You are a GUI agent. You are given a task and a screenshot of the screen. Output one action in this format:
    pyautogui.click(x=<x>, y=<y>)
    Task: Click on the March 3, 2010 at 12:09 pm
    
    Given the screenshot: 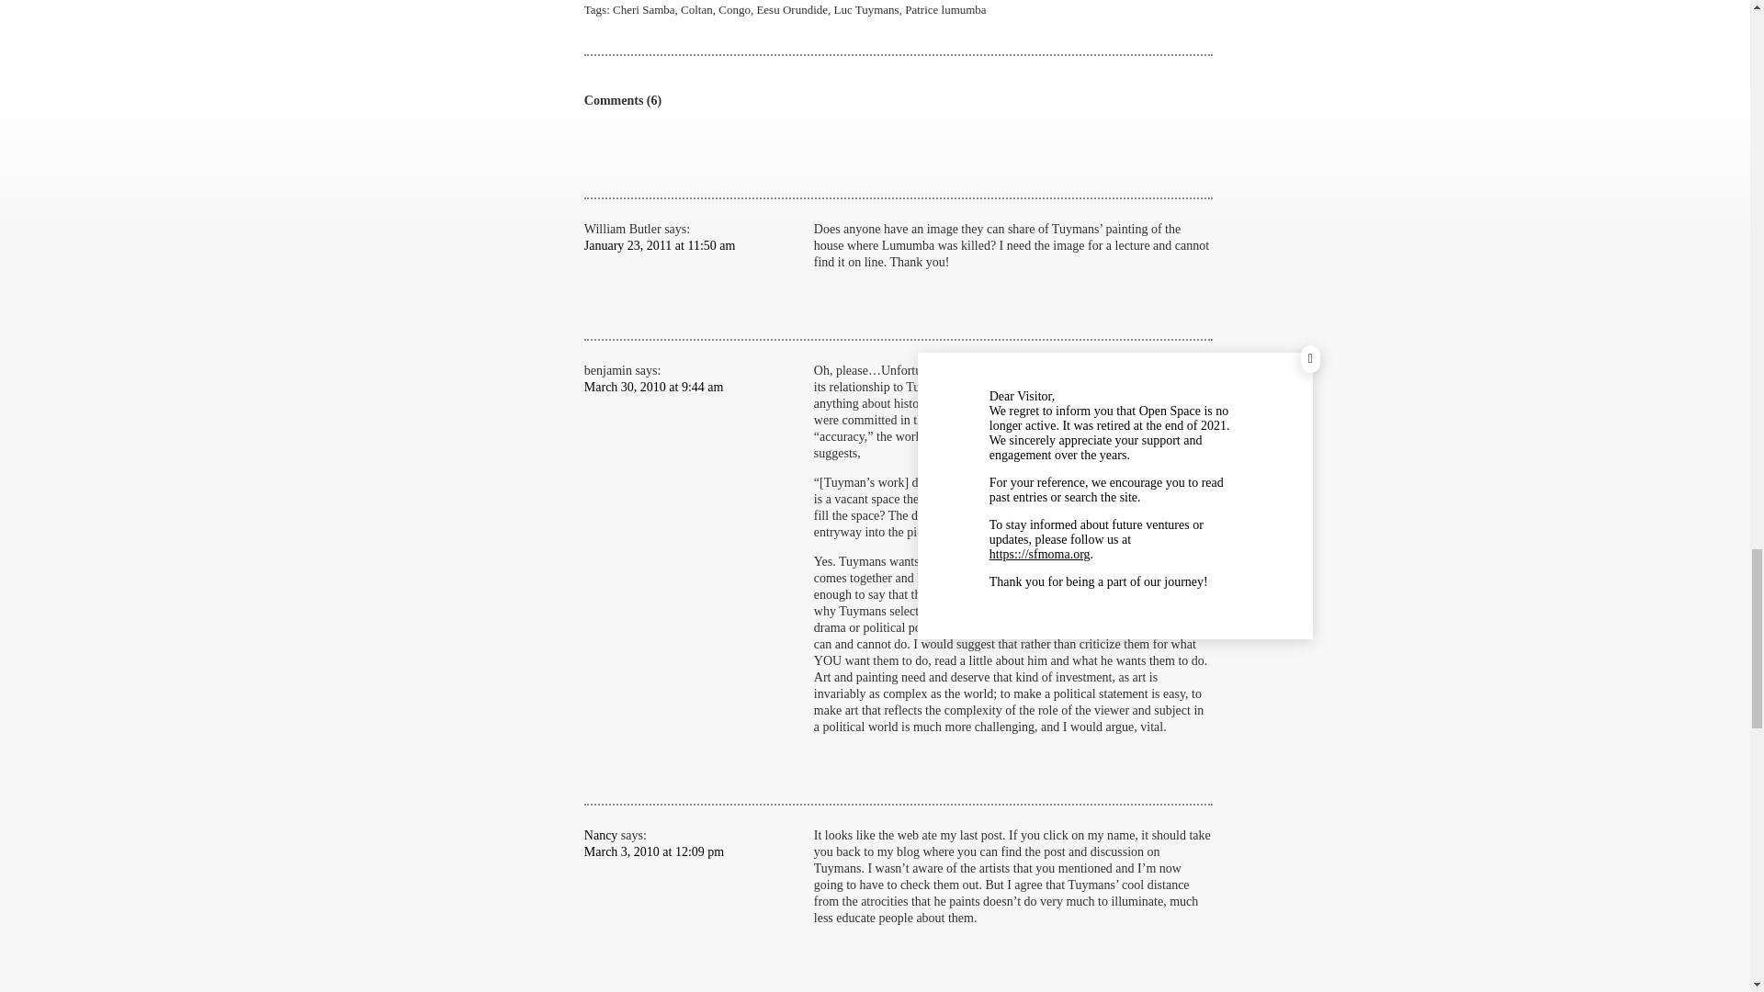 What is the action you would take?
    pyautogui.click(x=653, y=852)
    